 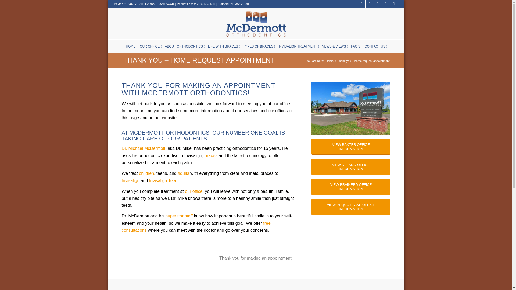 I want to click on 763-972-4444, so click(x=166, y=4).